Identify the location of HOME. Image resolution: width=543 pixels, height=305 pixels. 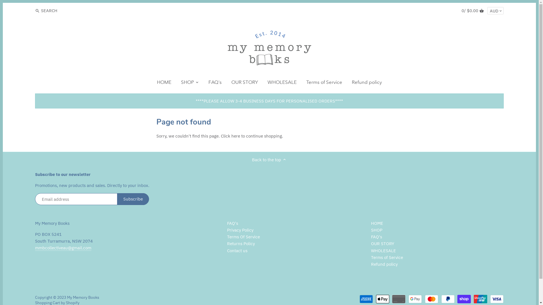
(377, 223).